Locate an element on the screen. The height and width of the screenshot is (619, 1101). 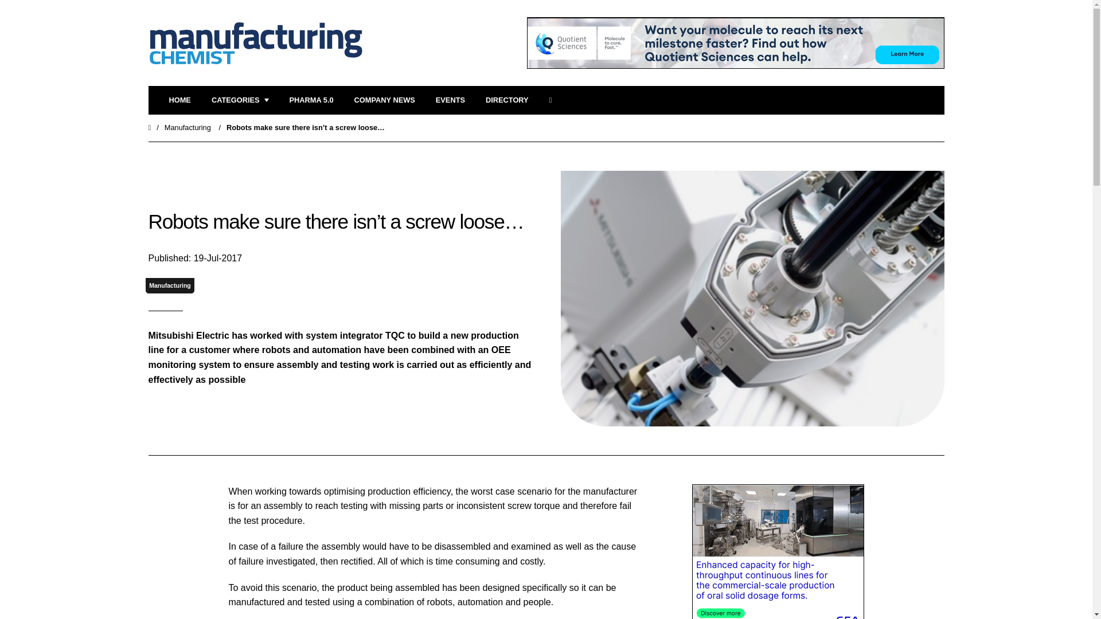
Manufacturing is located at coordinates (188, 127).